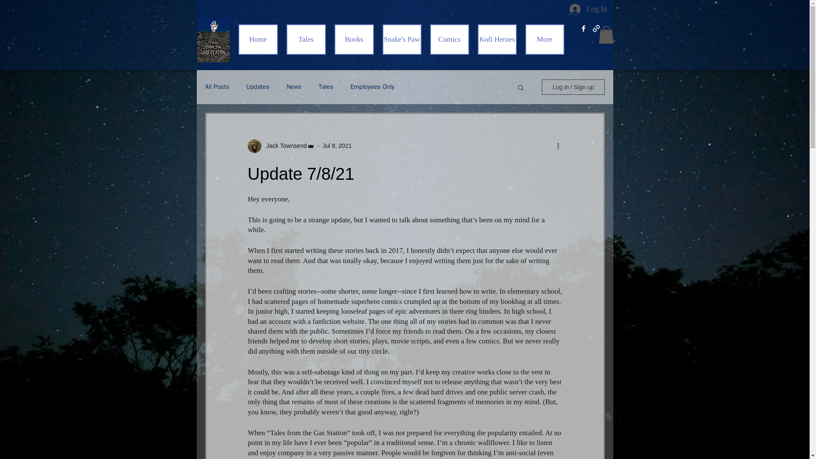 This screenshot has width=816, height=459. What do you see at coordinates (326, 87) in the screenshot?
I see `Tales` at bounding box center [326, 87].